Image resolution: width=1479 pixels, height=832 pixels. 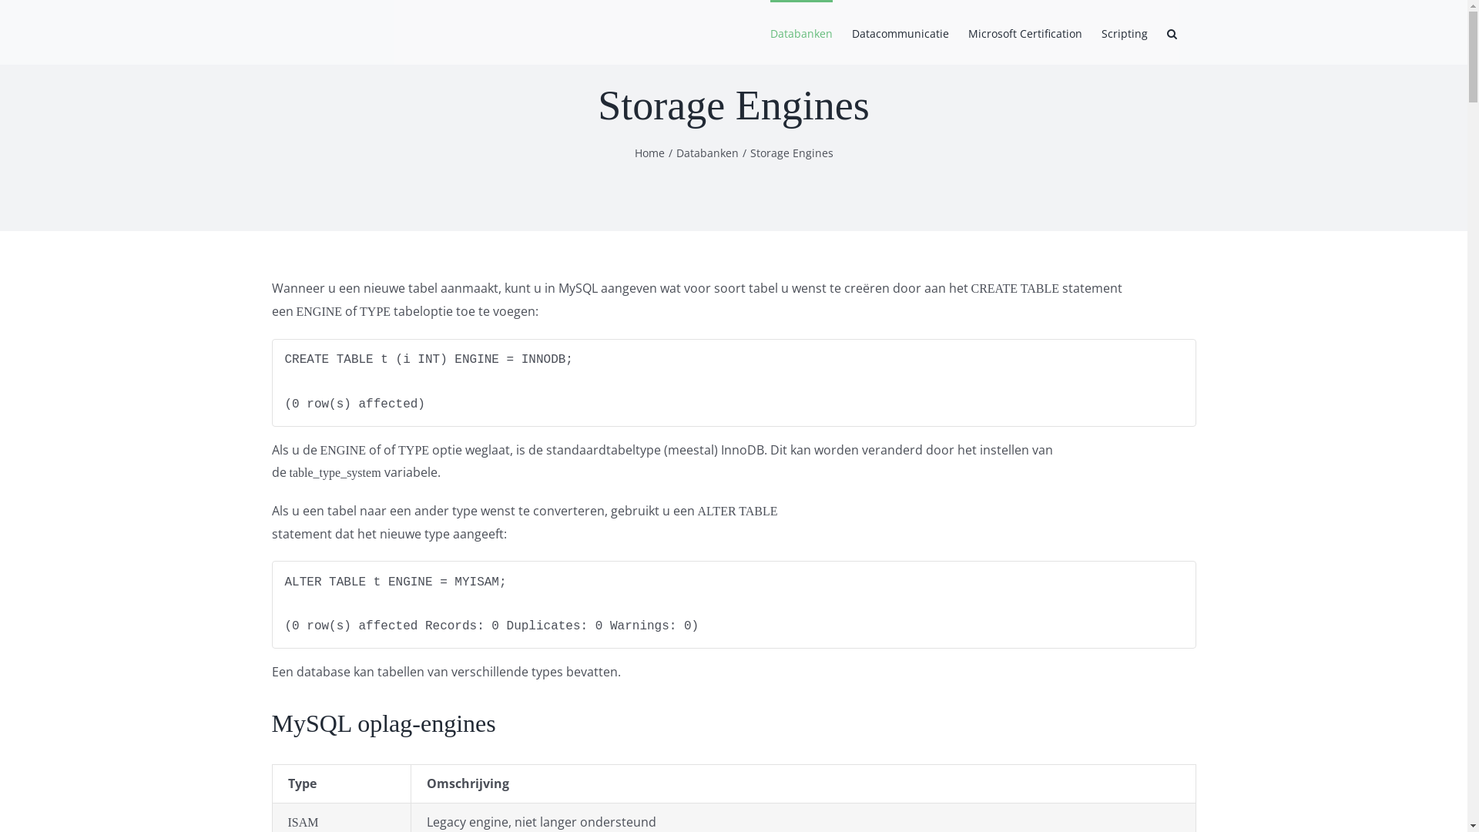 I want to click on Databanken, so click(x=801, y=32).